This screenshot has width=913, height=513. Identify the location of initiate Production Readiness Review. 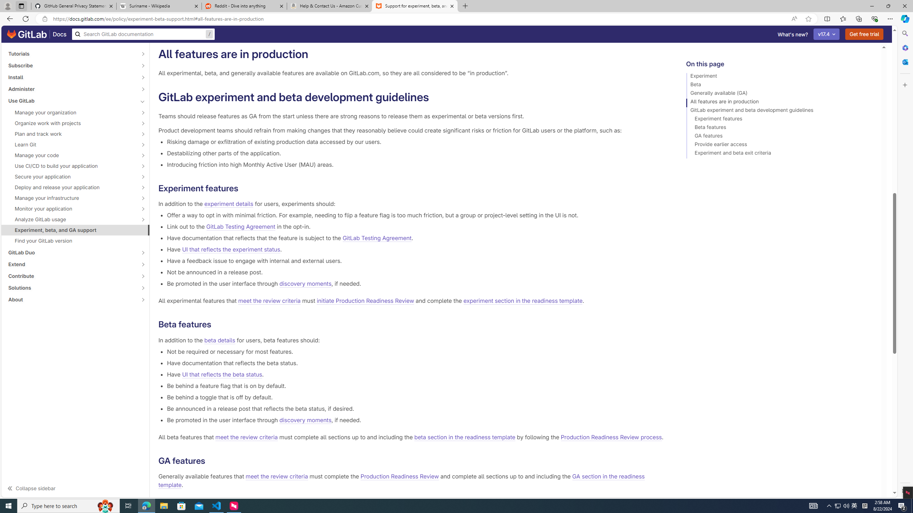
(366, 301).